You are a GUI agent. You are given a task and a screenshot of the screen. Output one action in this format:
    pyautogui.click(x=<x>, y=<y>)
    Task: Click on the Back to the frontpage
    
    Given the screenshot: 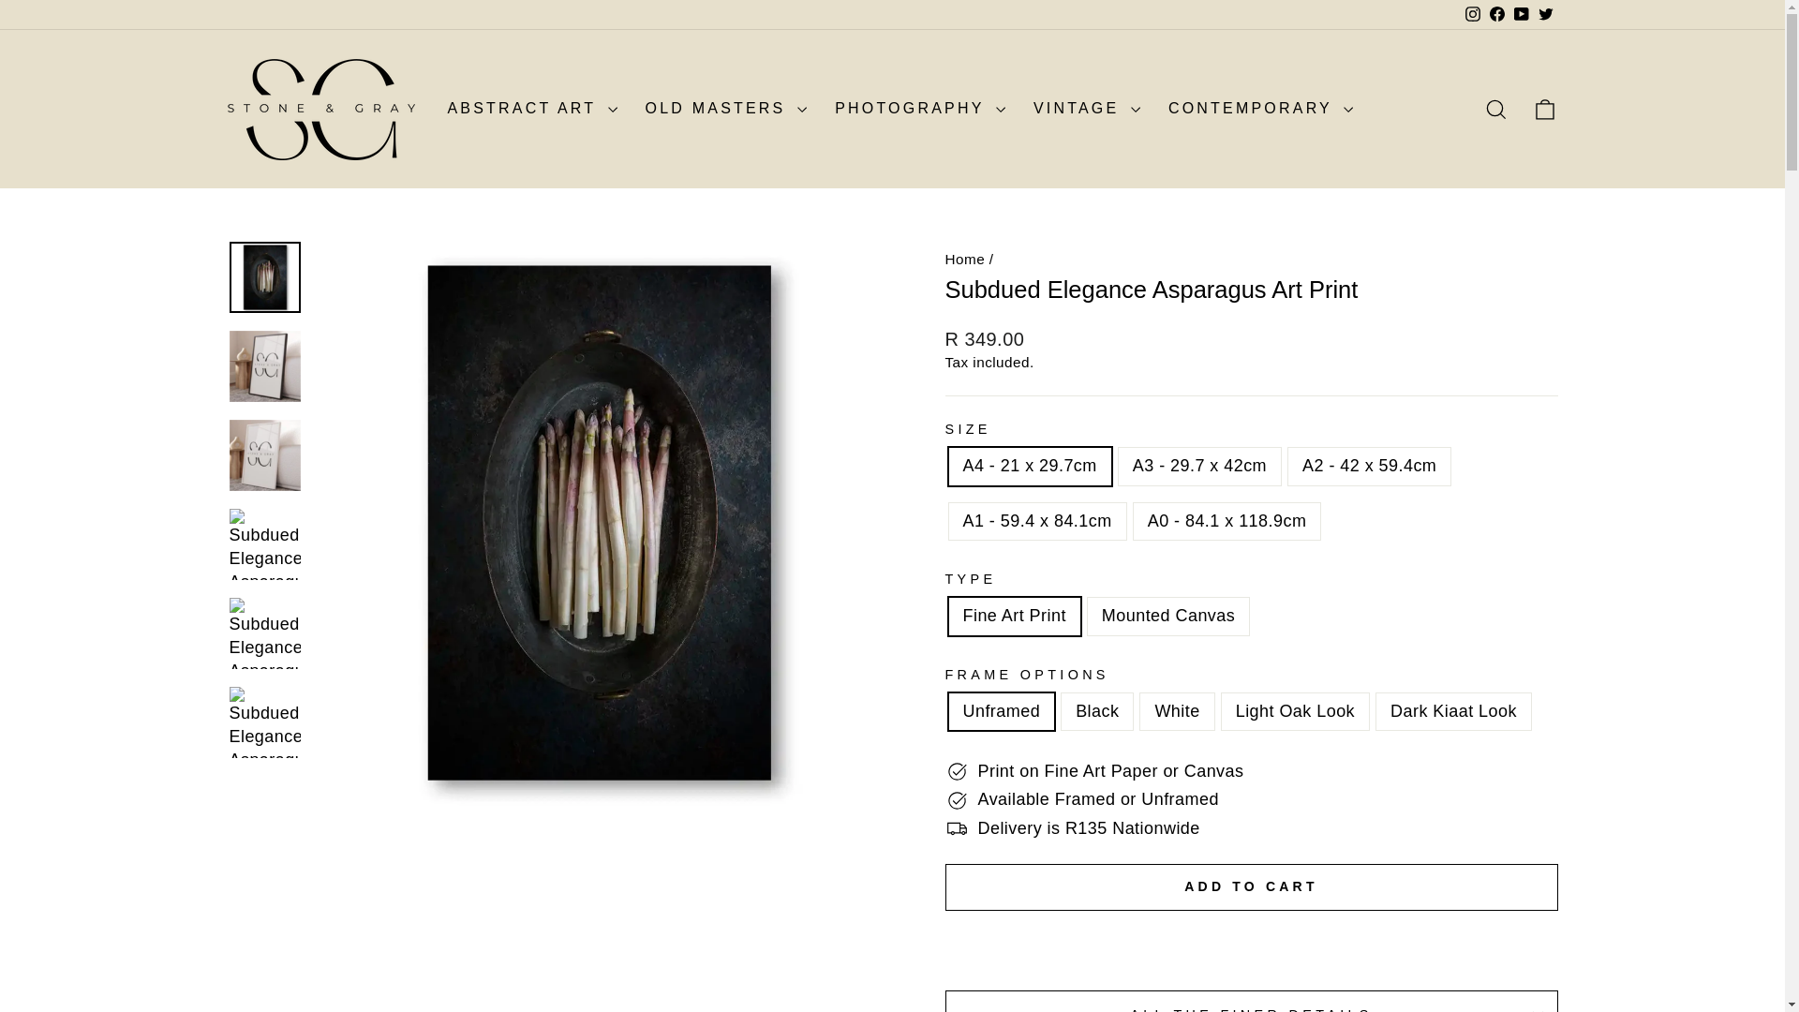 What is the action you would take?
    pyautogui.click(x=964, y=259)
    